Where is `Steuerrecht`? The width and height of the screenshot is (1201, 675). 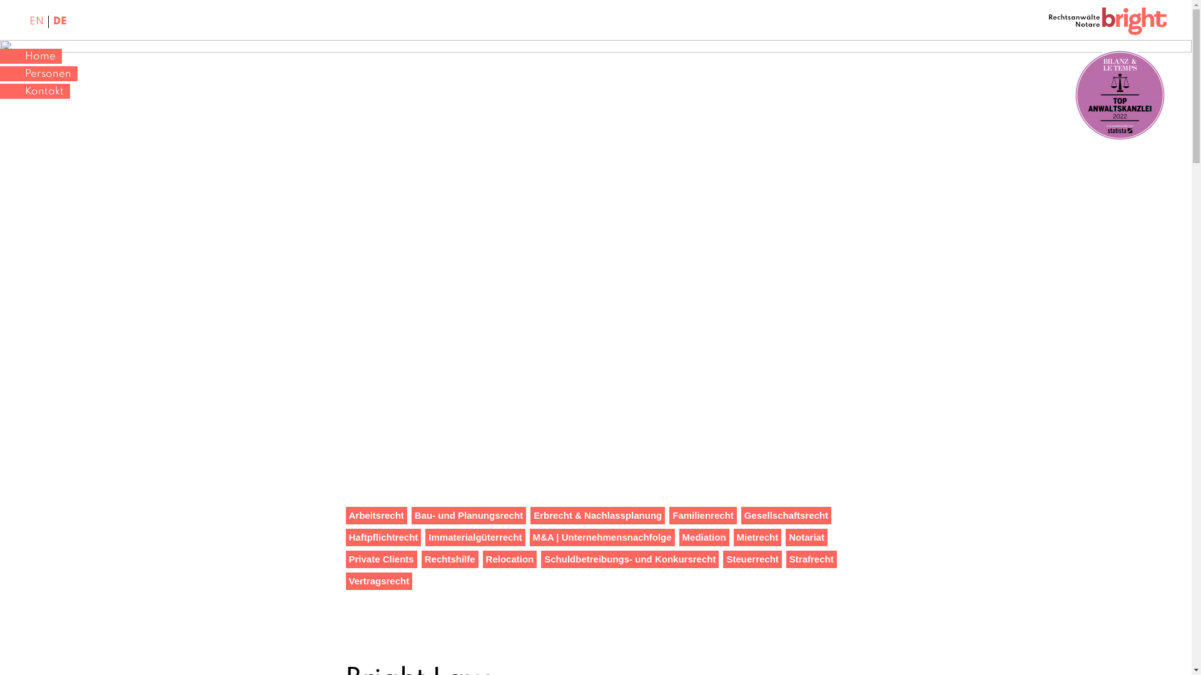 Steuerrecht is located at coordinates (752, 559).